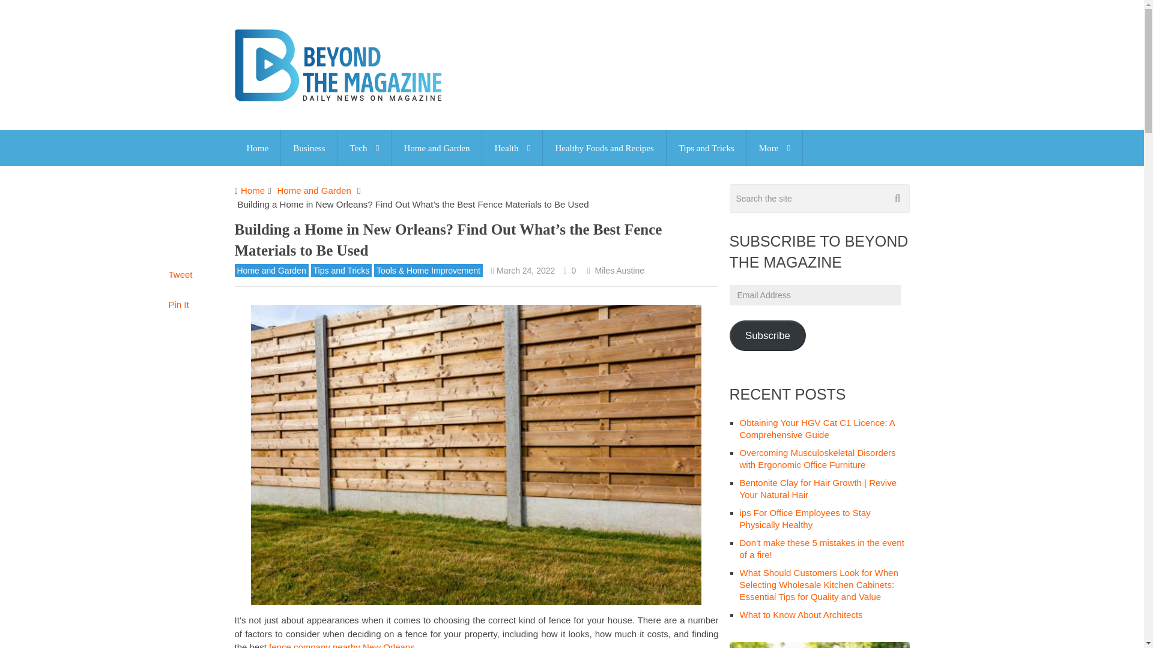  Describe the element at coordinates (365, 148) in the screenshot. I see `Tech` at that location.